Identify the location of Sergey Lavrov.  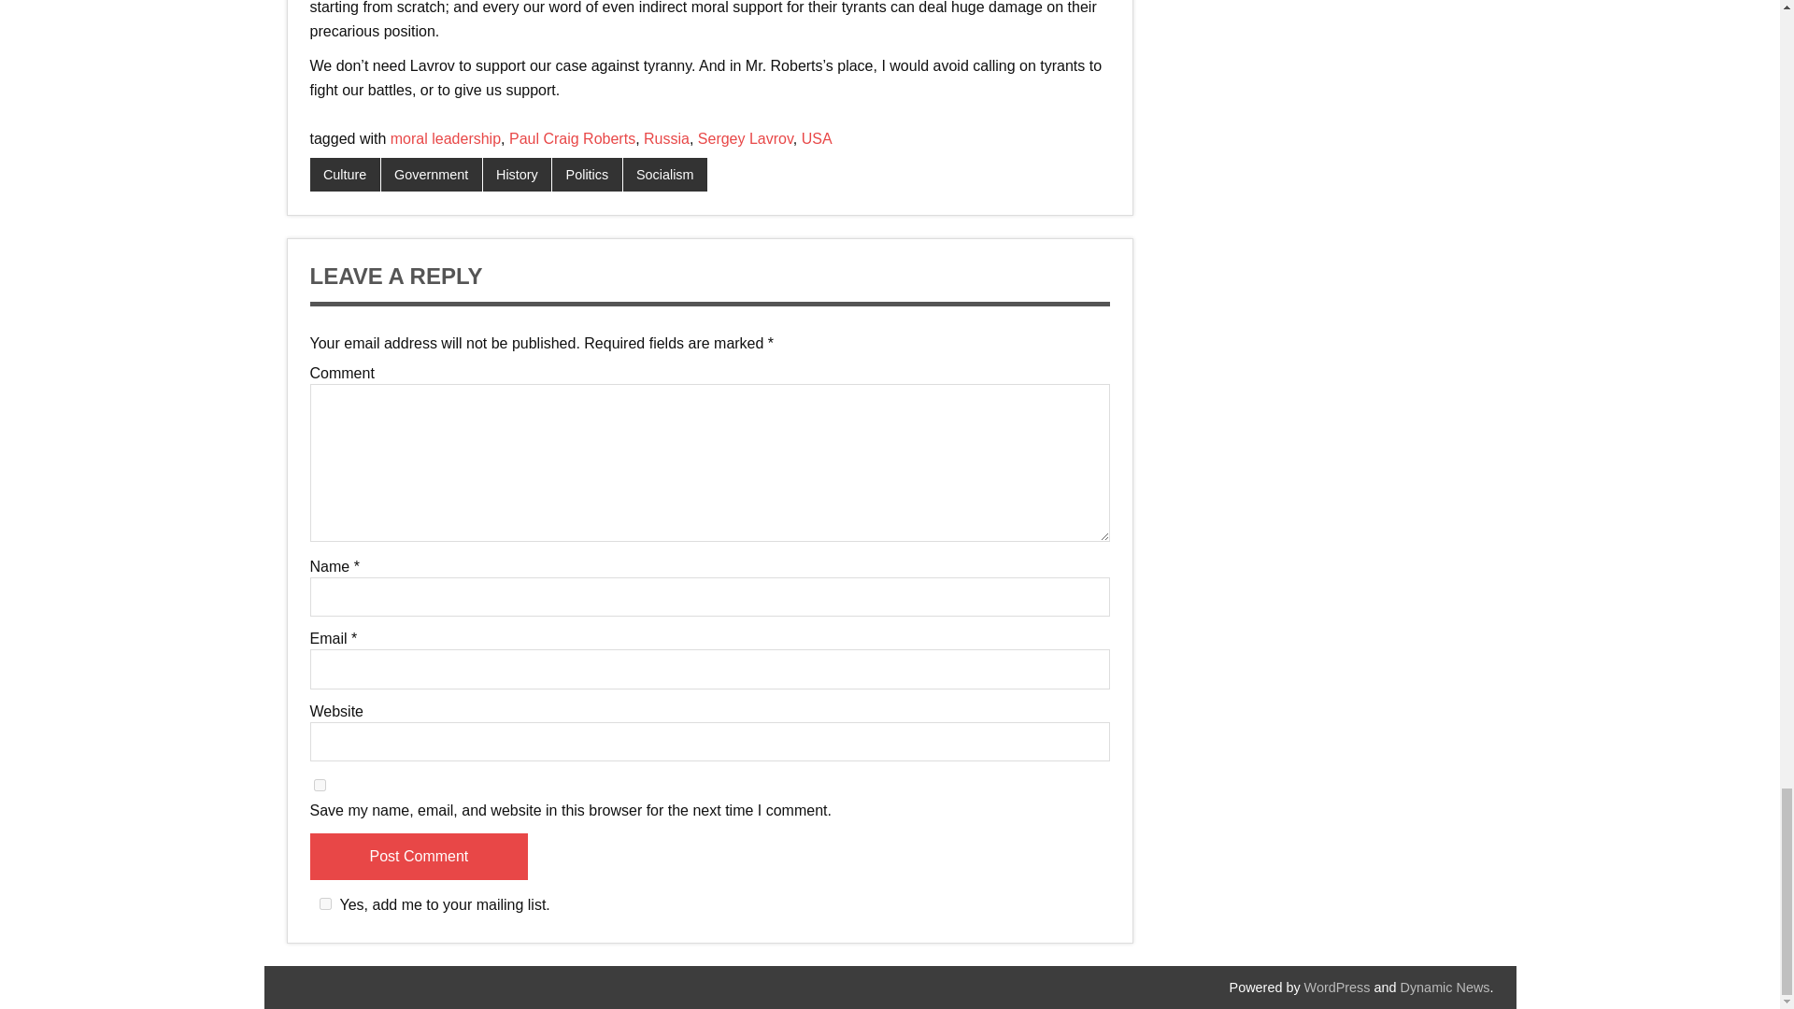
(745, 138).